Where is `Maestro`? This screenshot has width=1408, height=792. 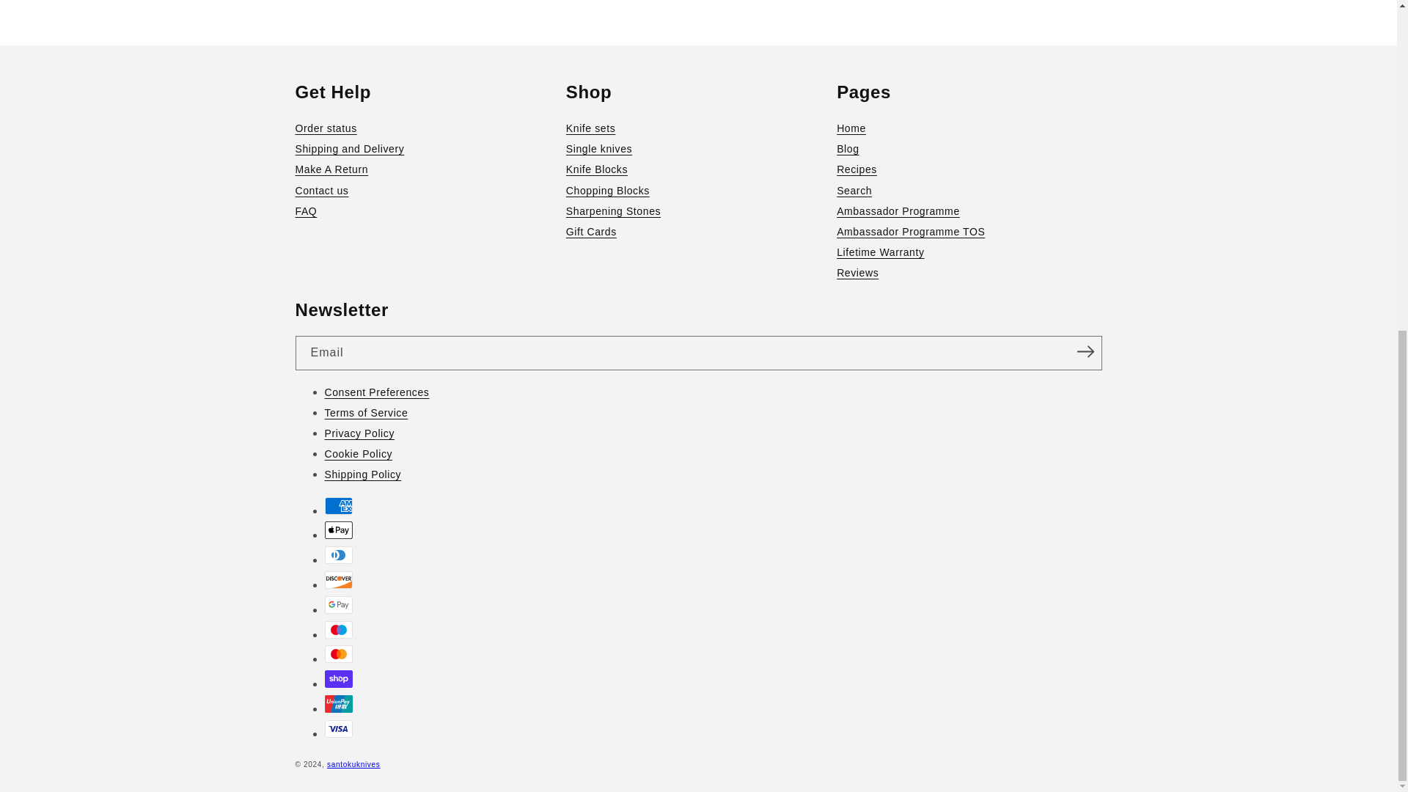
Maestro is located at coordinates (337, 629).